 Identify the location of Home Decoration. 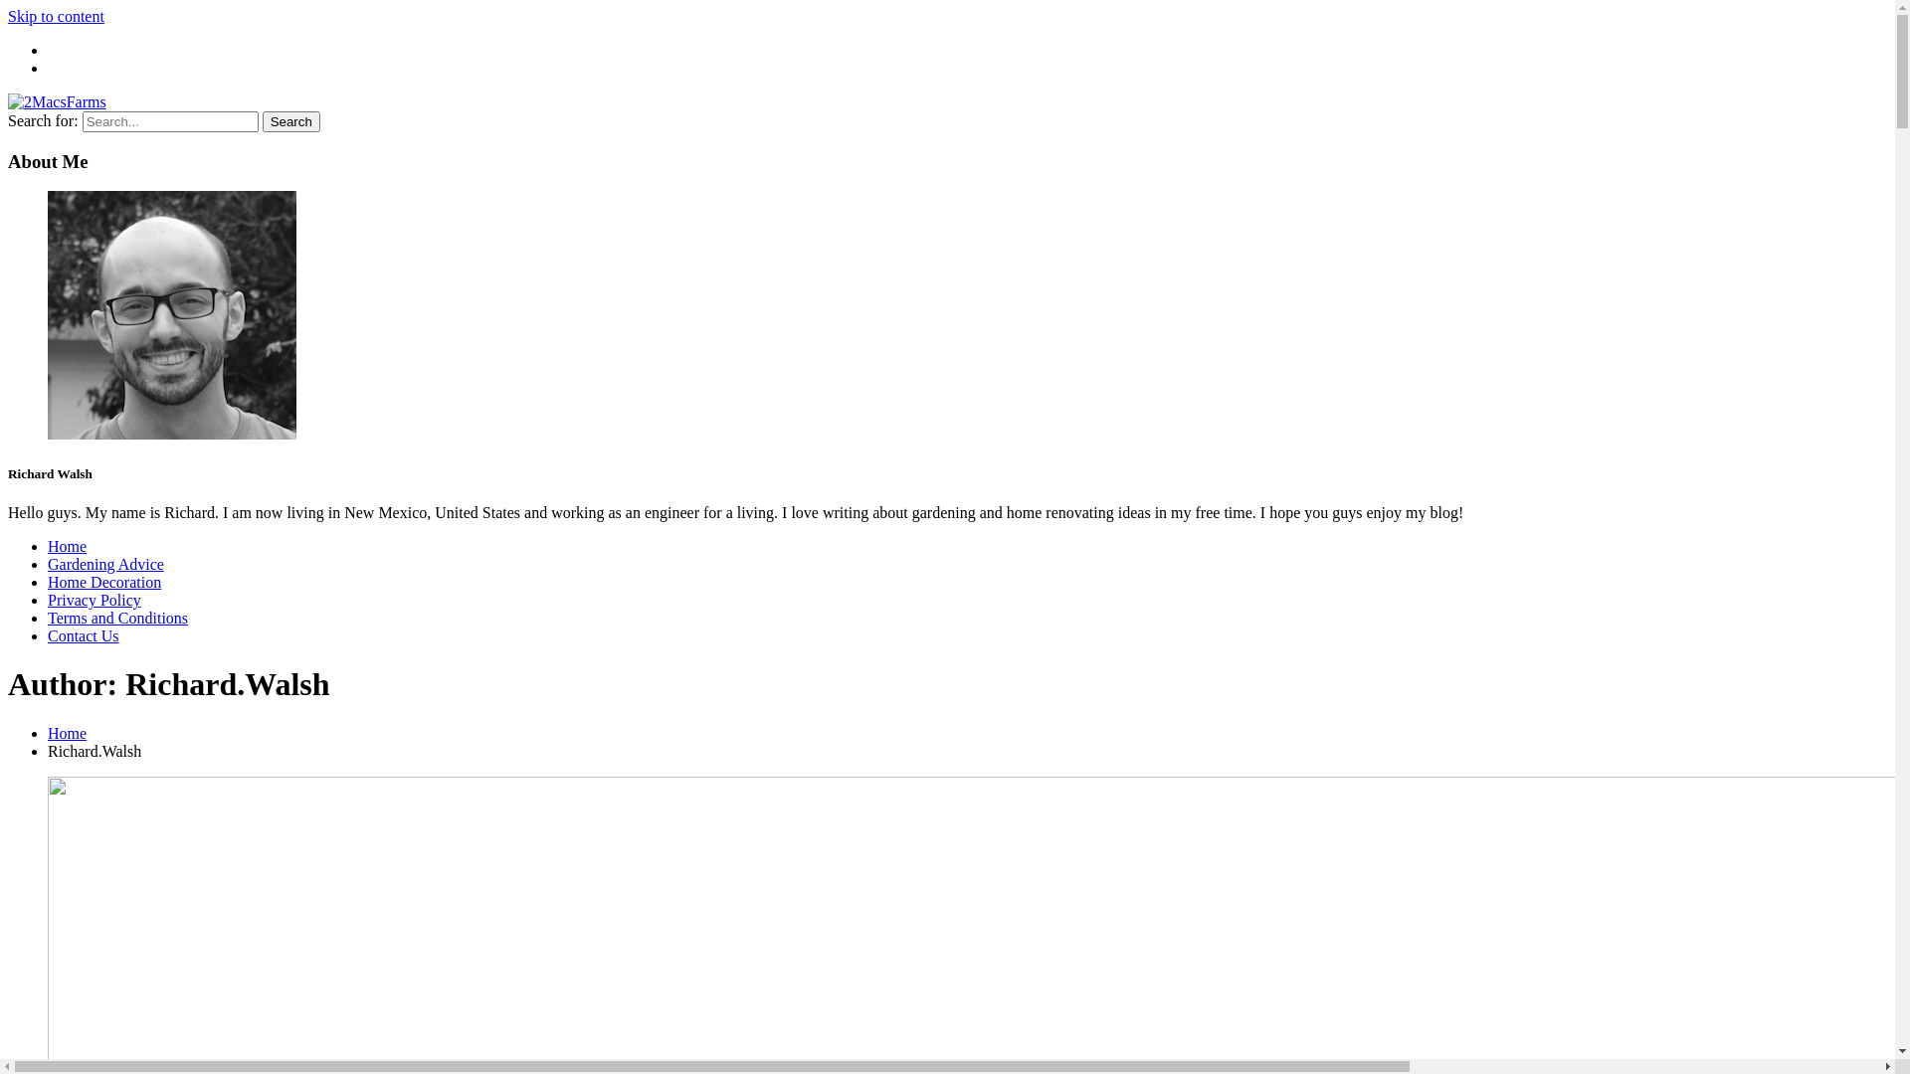
(104, 583).